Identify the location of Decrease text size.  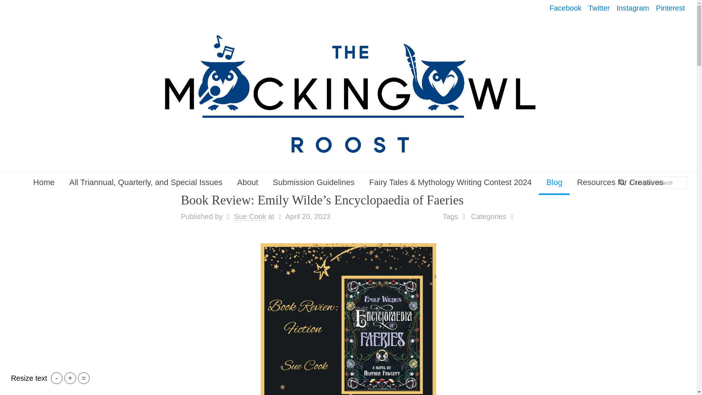
(56, 378).